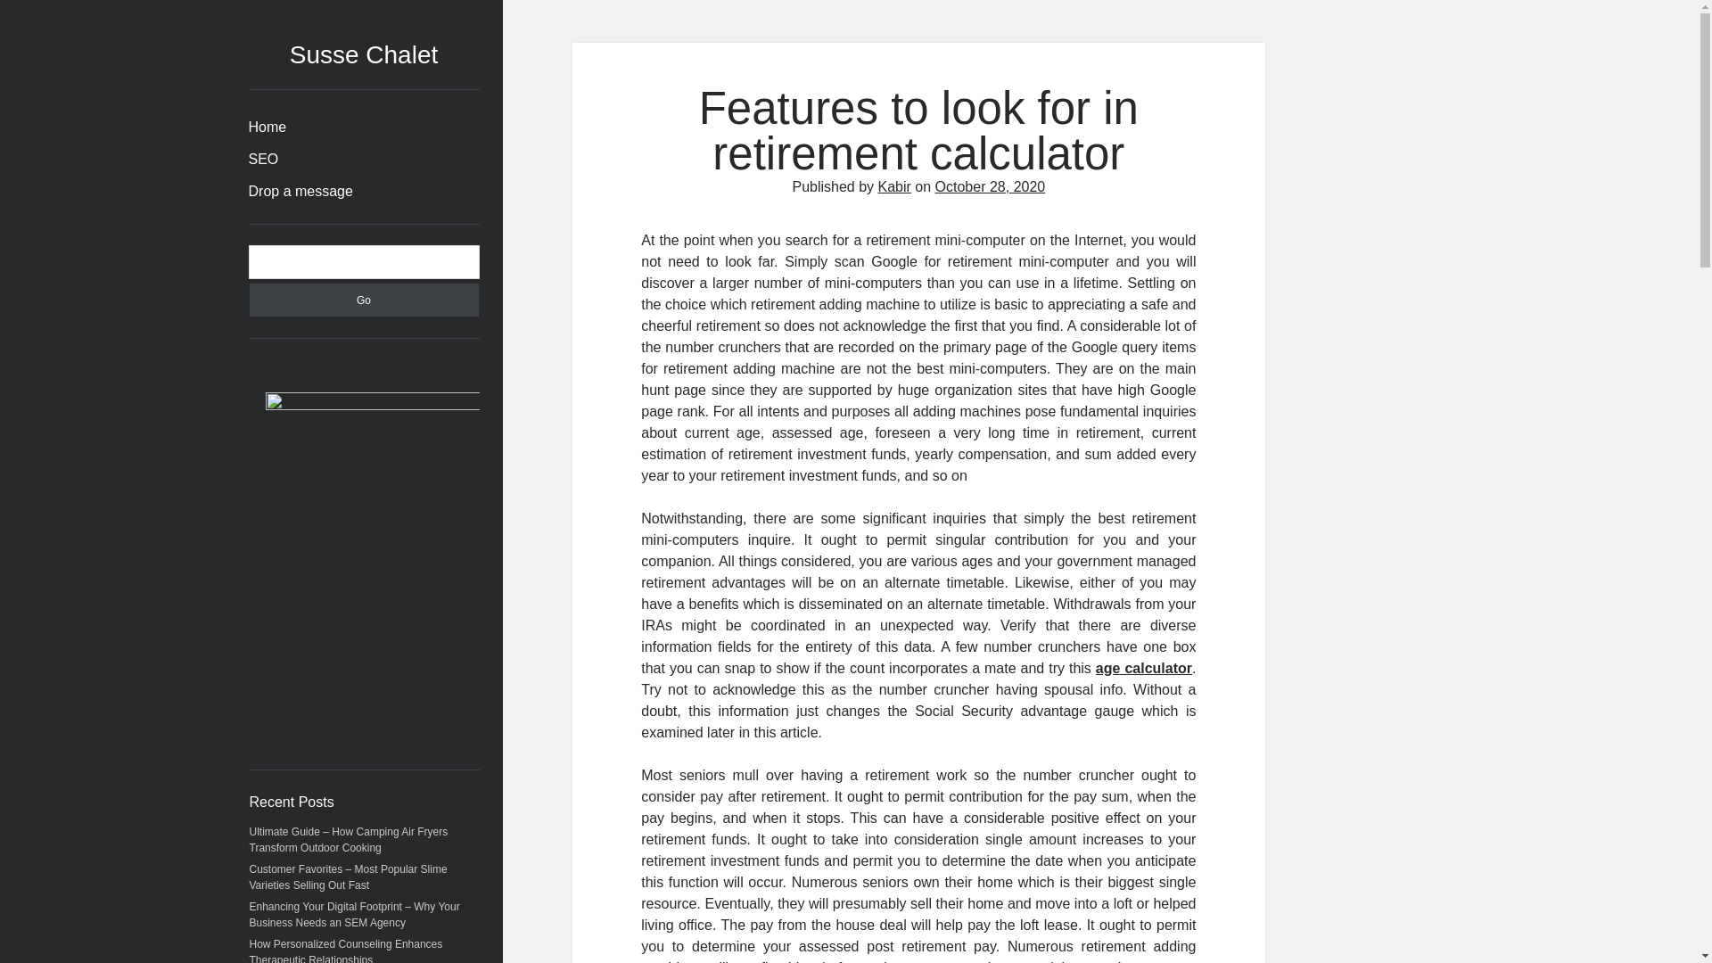 The width and height of the screenshot is (1712, 963). I want to click on Search for:, so click(364, 262).